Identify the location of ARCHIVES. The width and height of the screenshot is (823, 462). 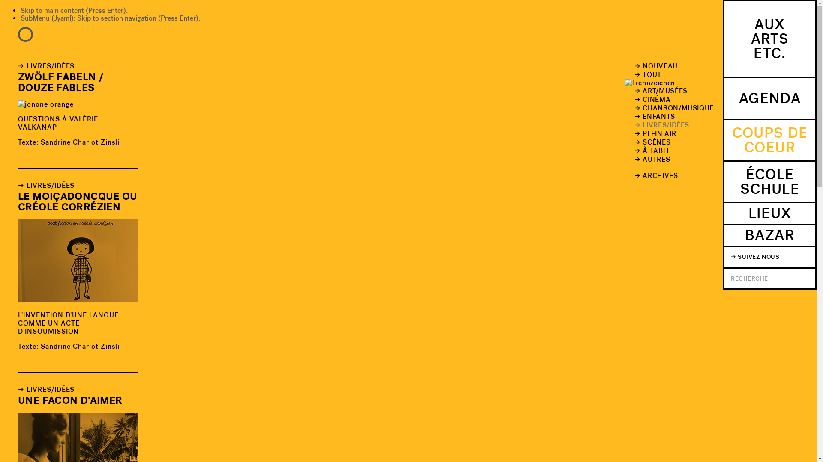
(670, 176).